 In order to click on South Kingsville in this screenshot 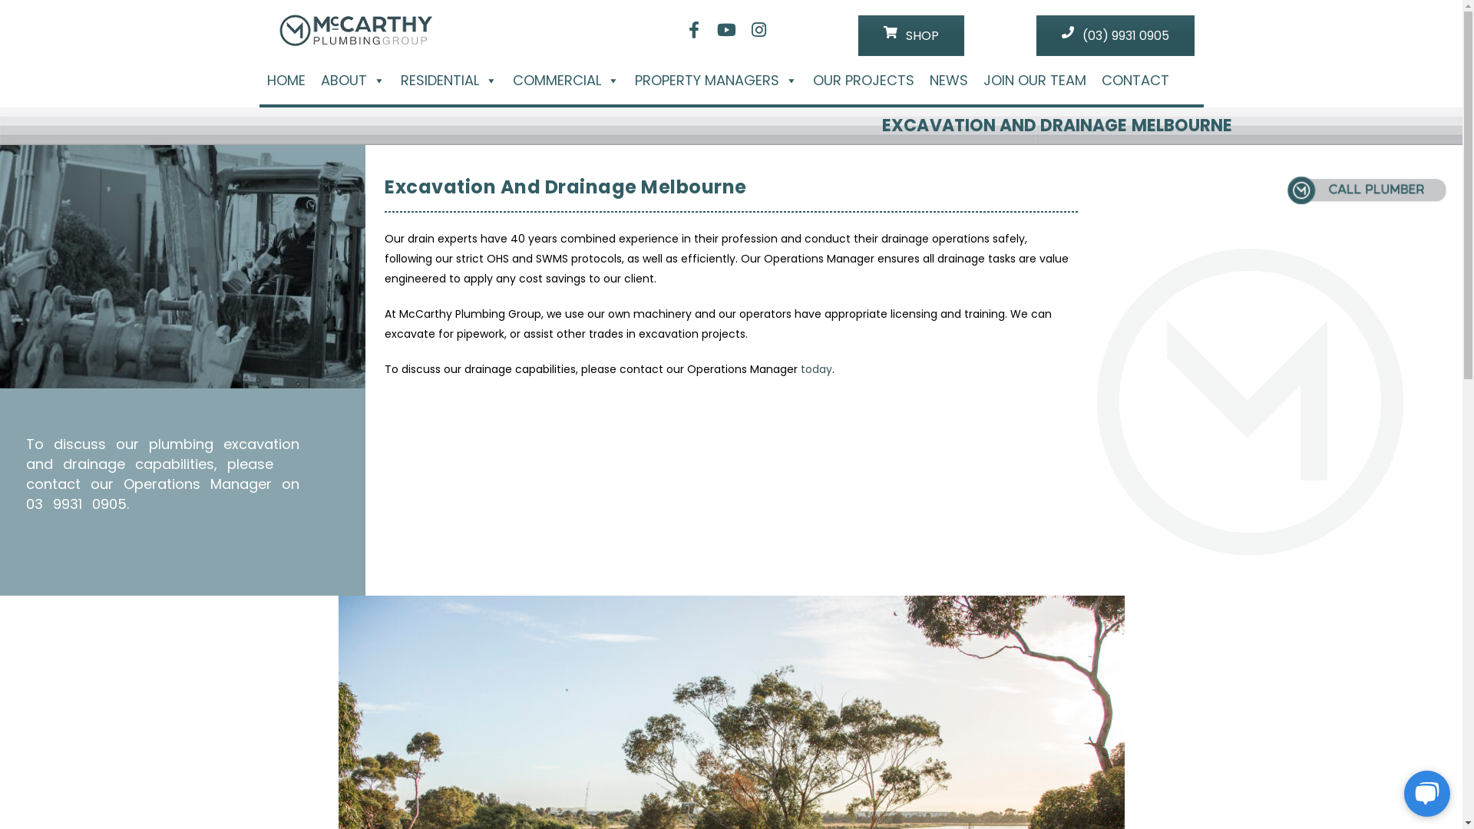, I will do `click(1228, 451)`.